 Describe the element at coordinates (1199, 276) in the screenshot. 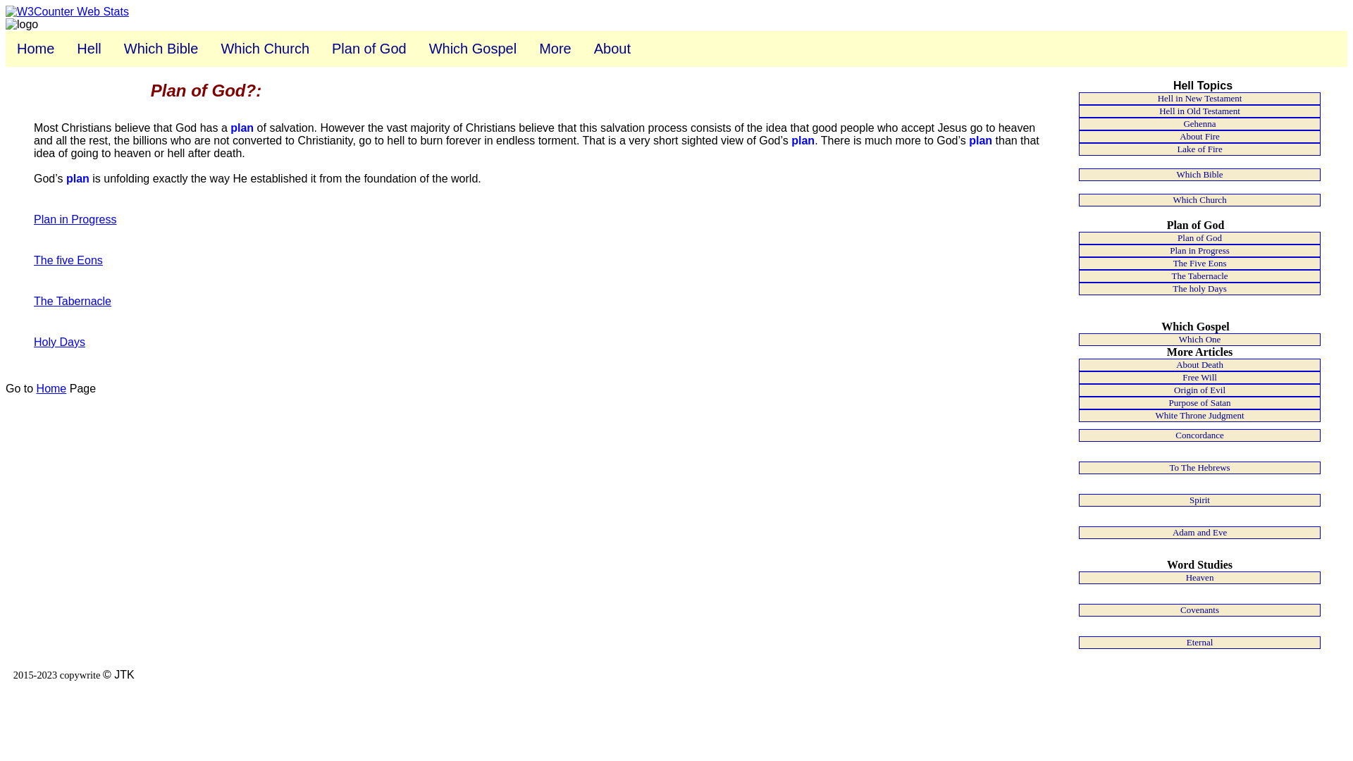

I see `The Tabernacle` at that location.